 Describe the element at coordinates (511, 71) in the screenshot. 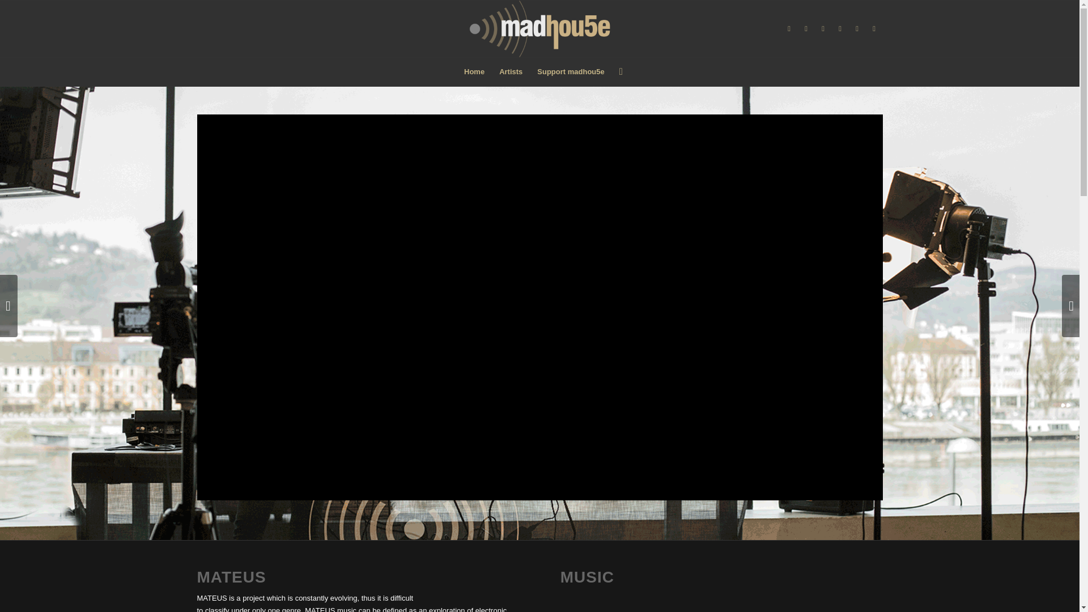

I see `Artists` at that location.